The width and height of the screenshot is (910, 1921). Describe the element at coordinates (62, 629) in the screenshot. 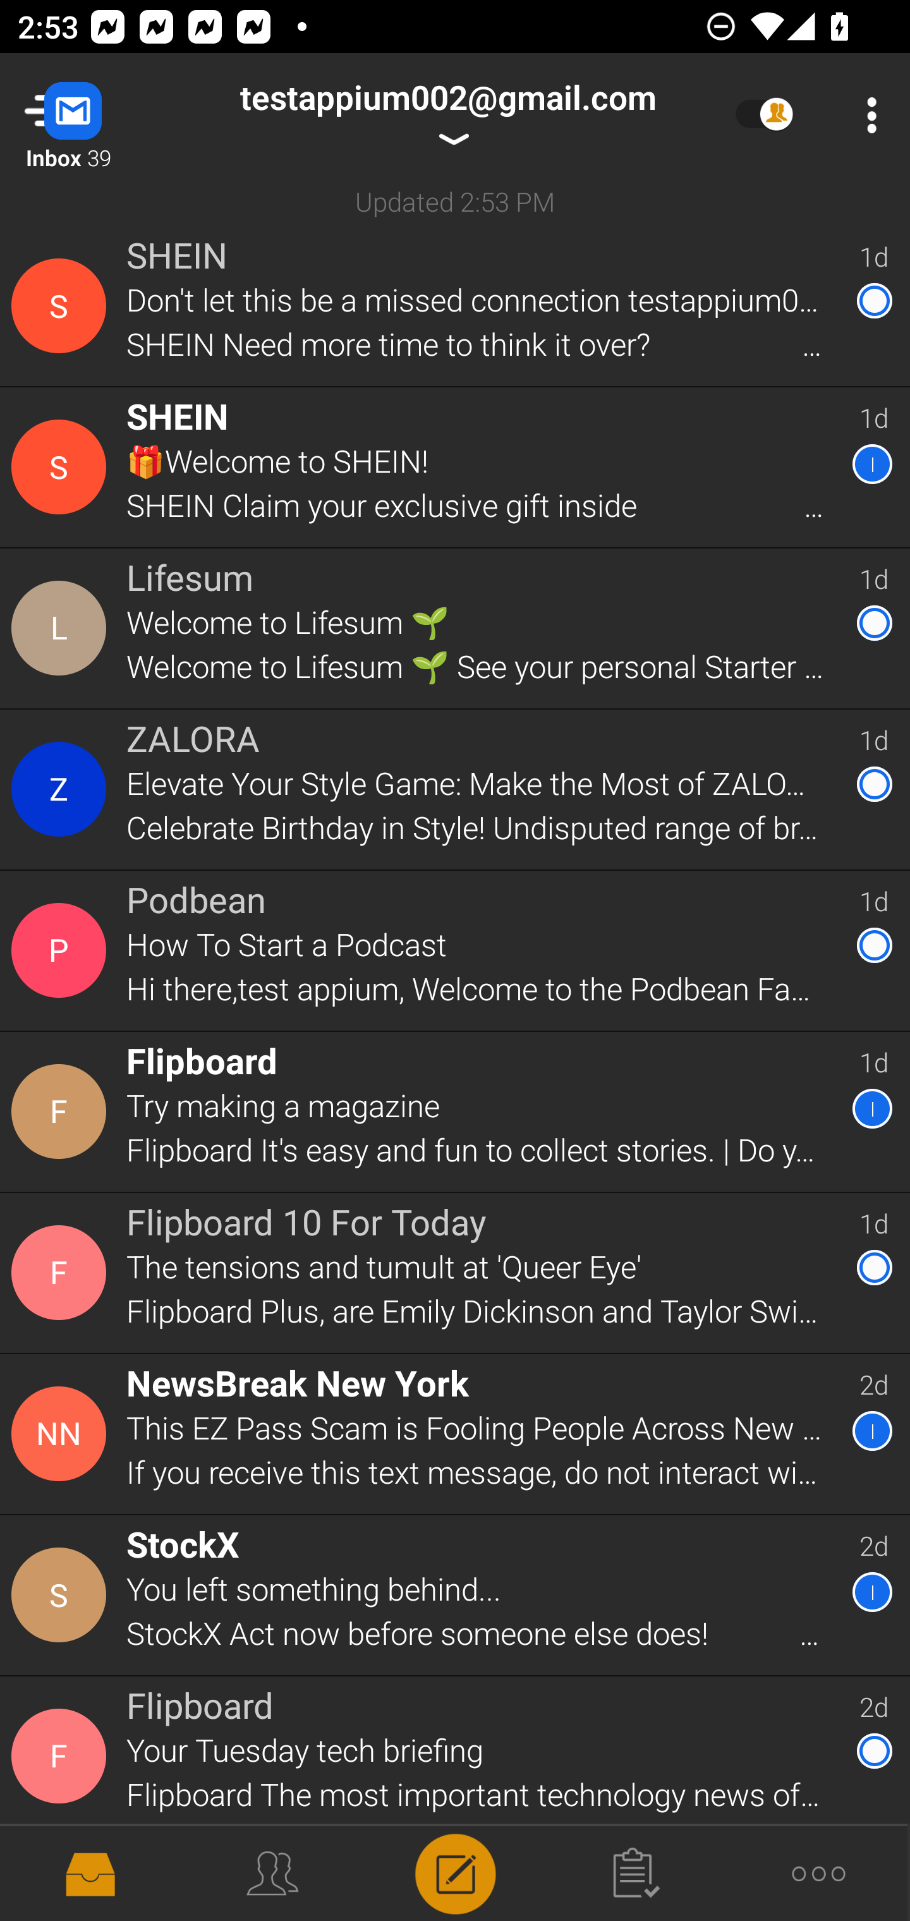

I see `Contact Details` at that location.